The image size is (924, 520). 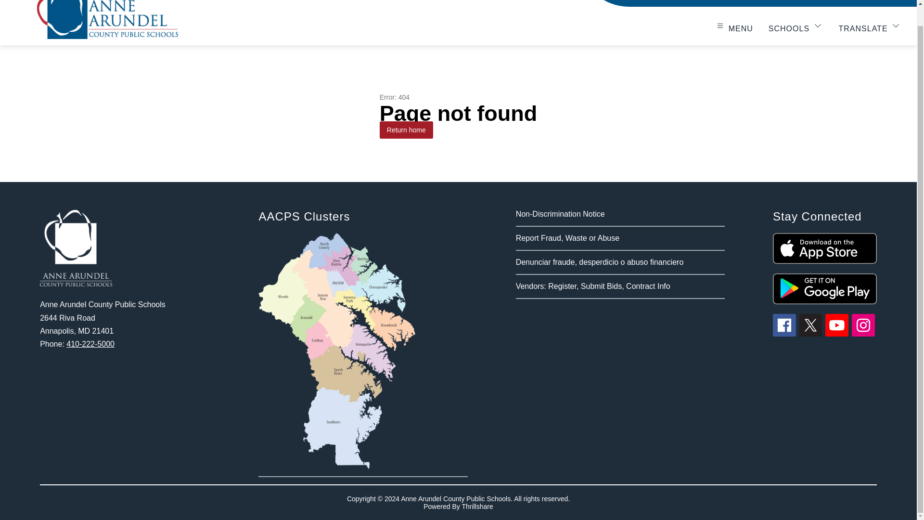 I want to click on MENU, so click(x=733, y=27).